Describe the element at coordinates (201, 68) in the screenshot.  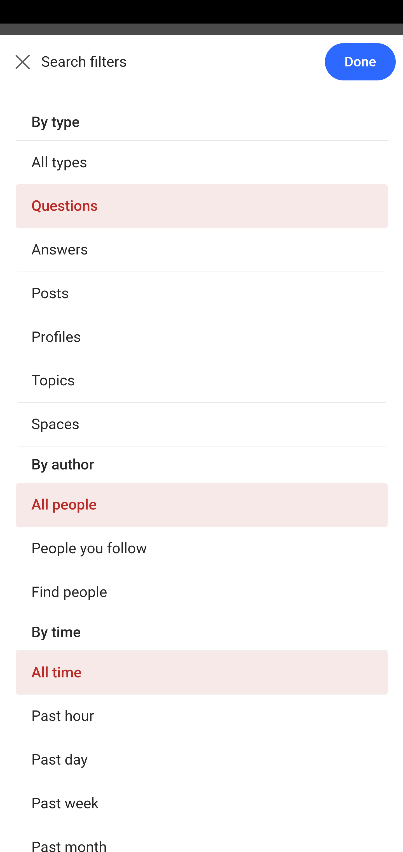
I see `Back Search` at that location.